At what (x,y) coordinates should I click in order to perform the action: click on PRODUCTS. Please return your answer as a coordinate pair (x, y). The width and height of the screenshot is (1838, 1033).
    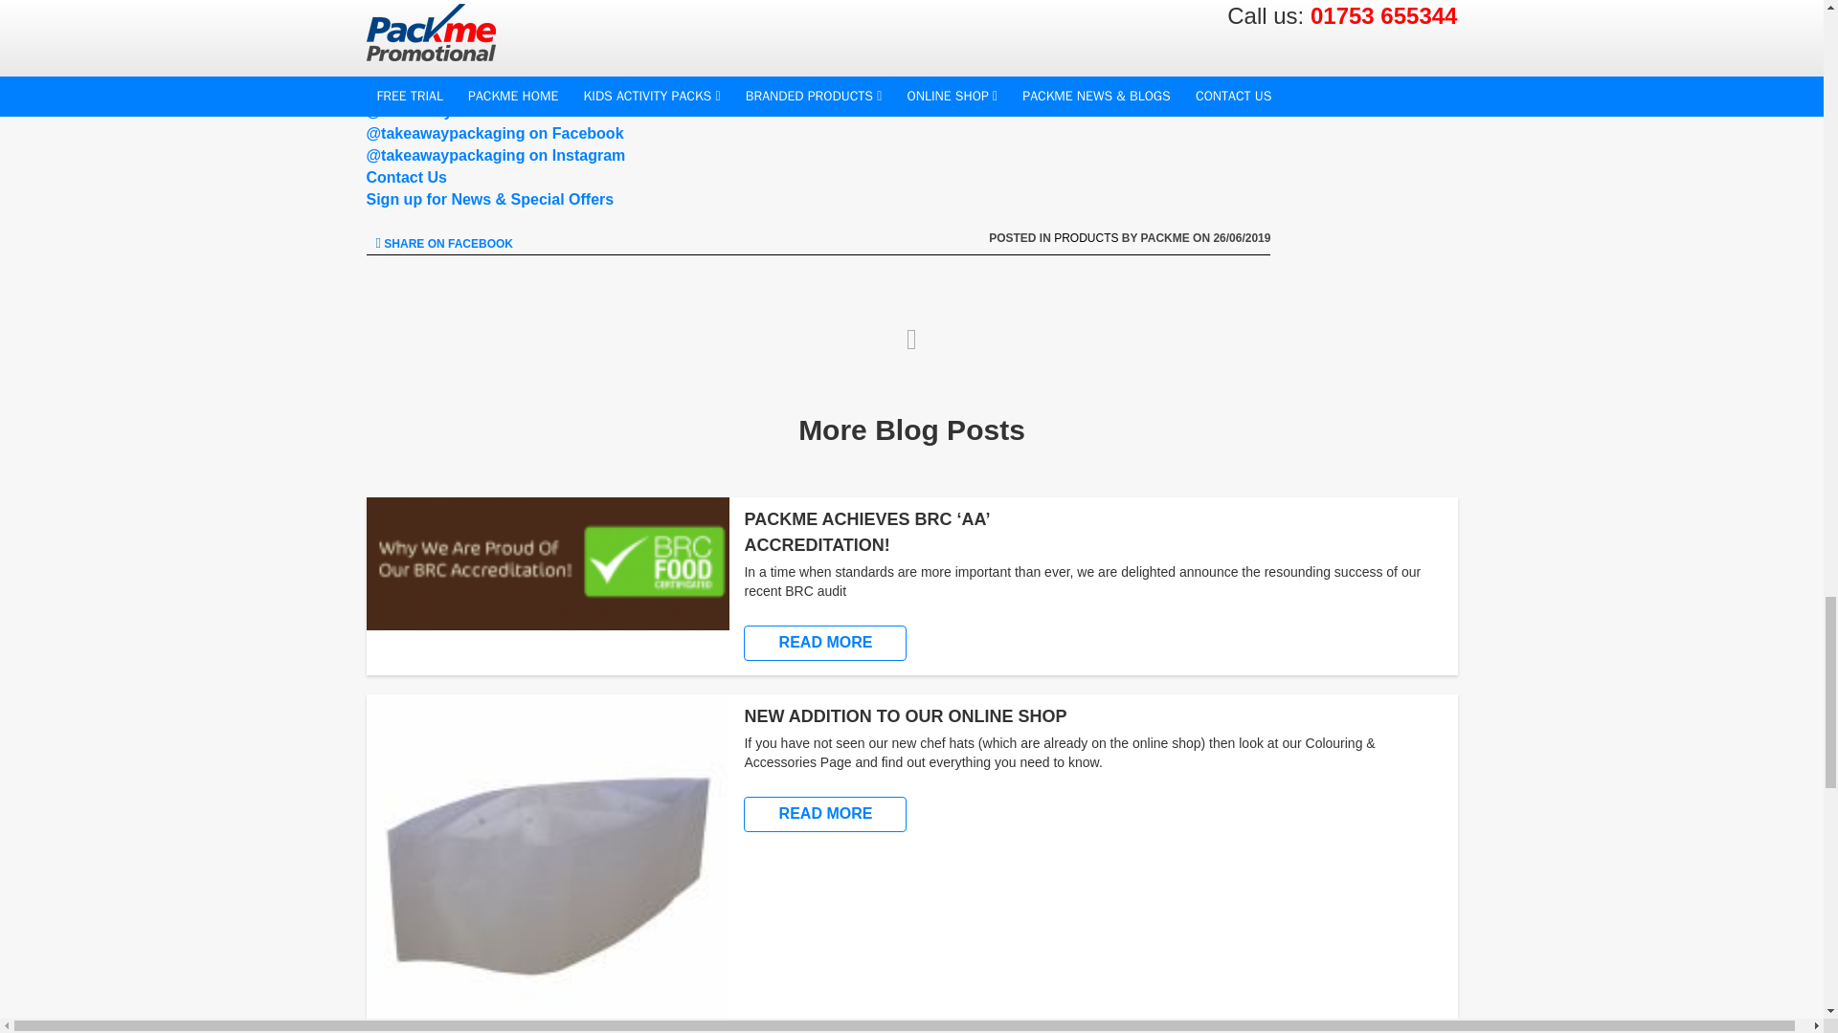
    Looking at the image, I should click on (1086, 237).